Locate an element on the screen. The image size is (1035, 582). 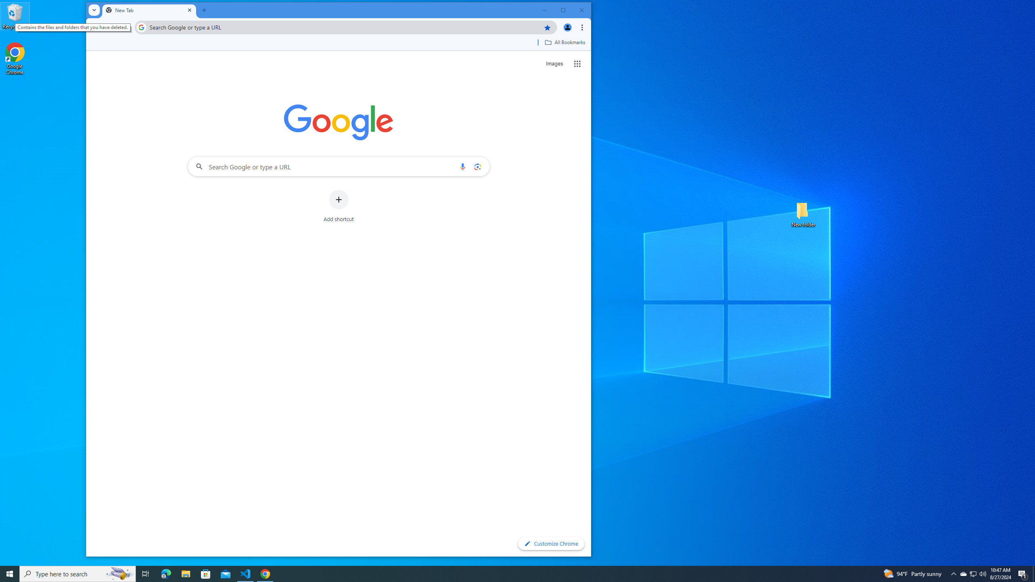
Recycle Bin is located at coordinates (15, 16).